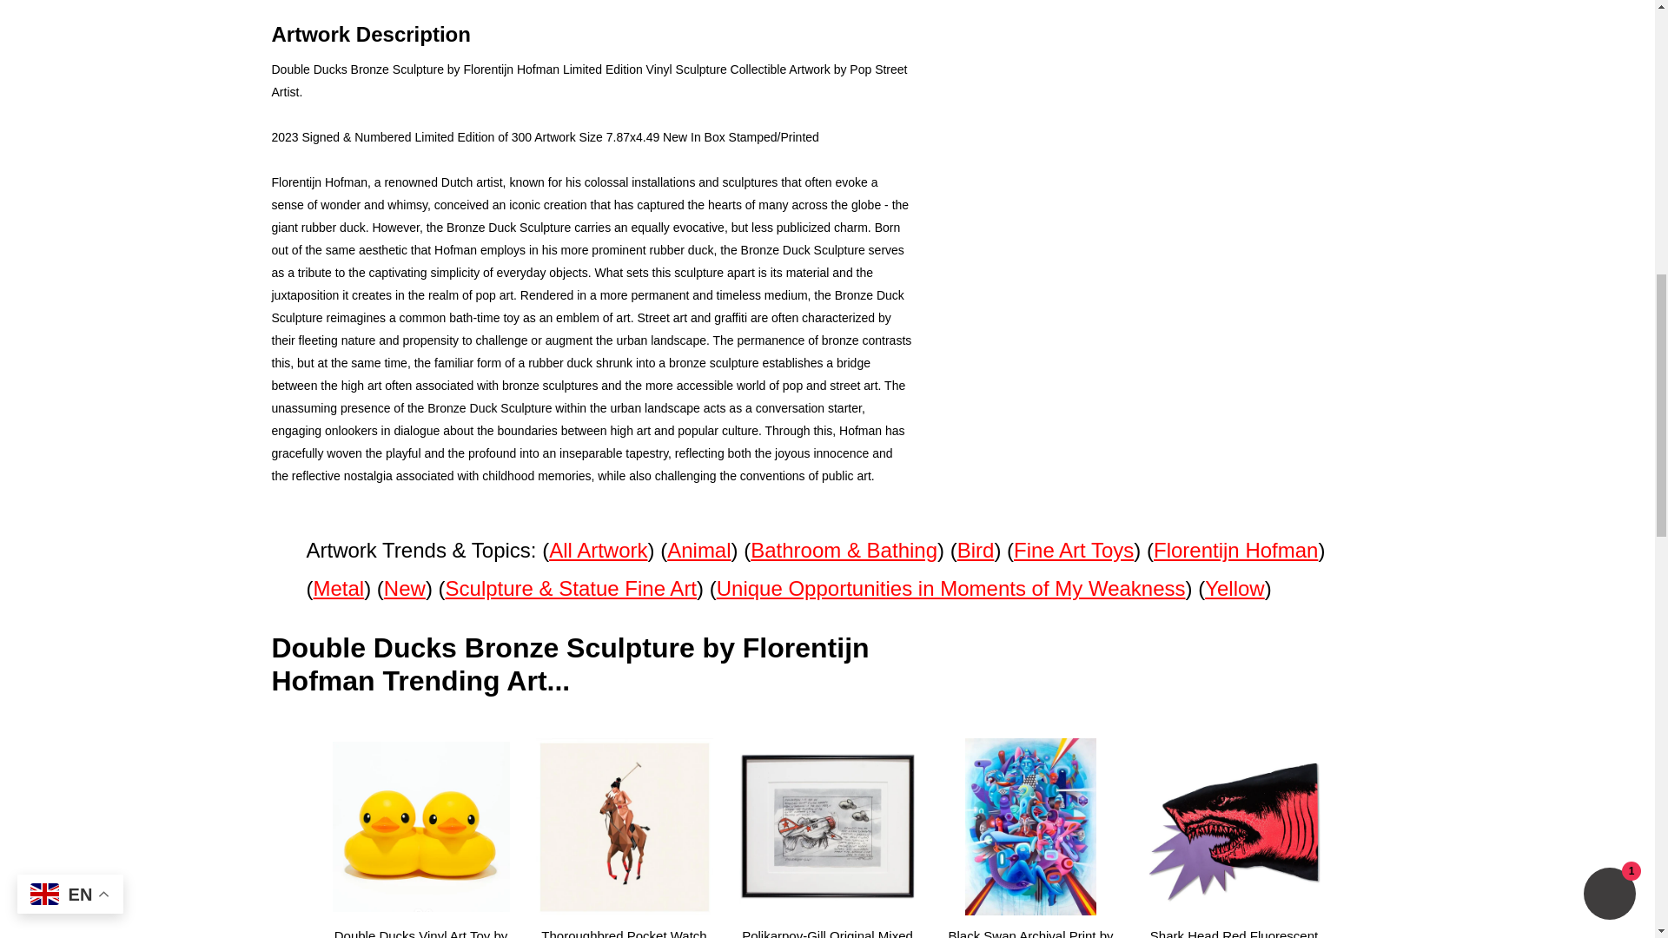 Image resolution: width=1668 pixels, height=938 pixels. What do you see at coordinates (1234, 927) in the screenshot?
I see `Shark Head Red Fluorescent HPM Wood Print by Shark Toof` at bounding box center [1234, 927].